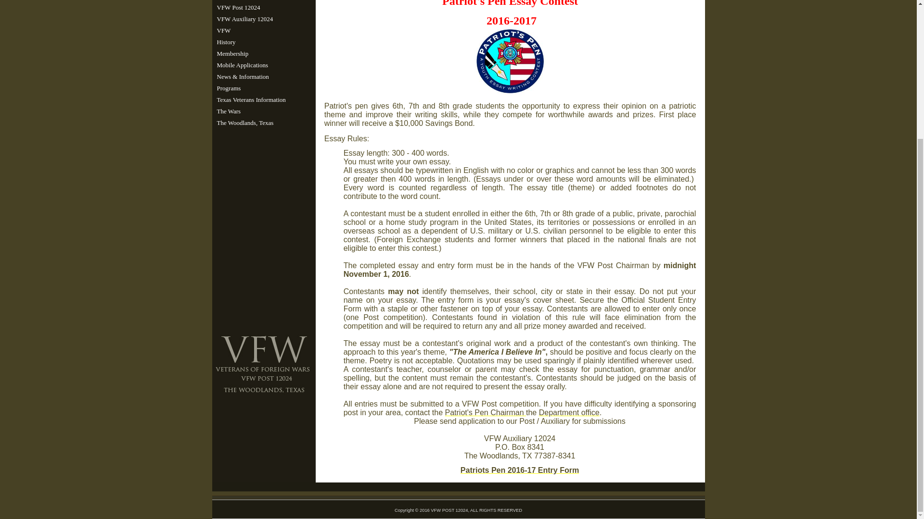  What do you see at coordinates (262, 8) in the screenshot?
I see `VFW Post 12024` at bounding box center [262, 8].